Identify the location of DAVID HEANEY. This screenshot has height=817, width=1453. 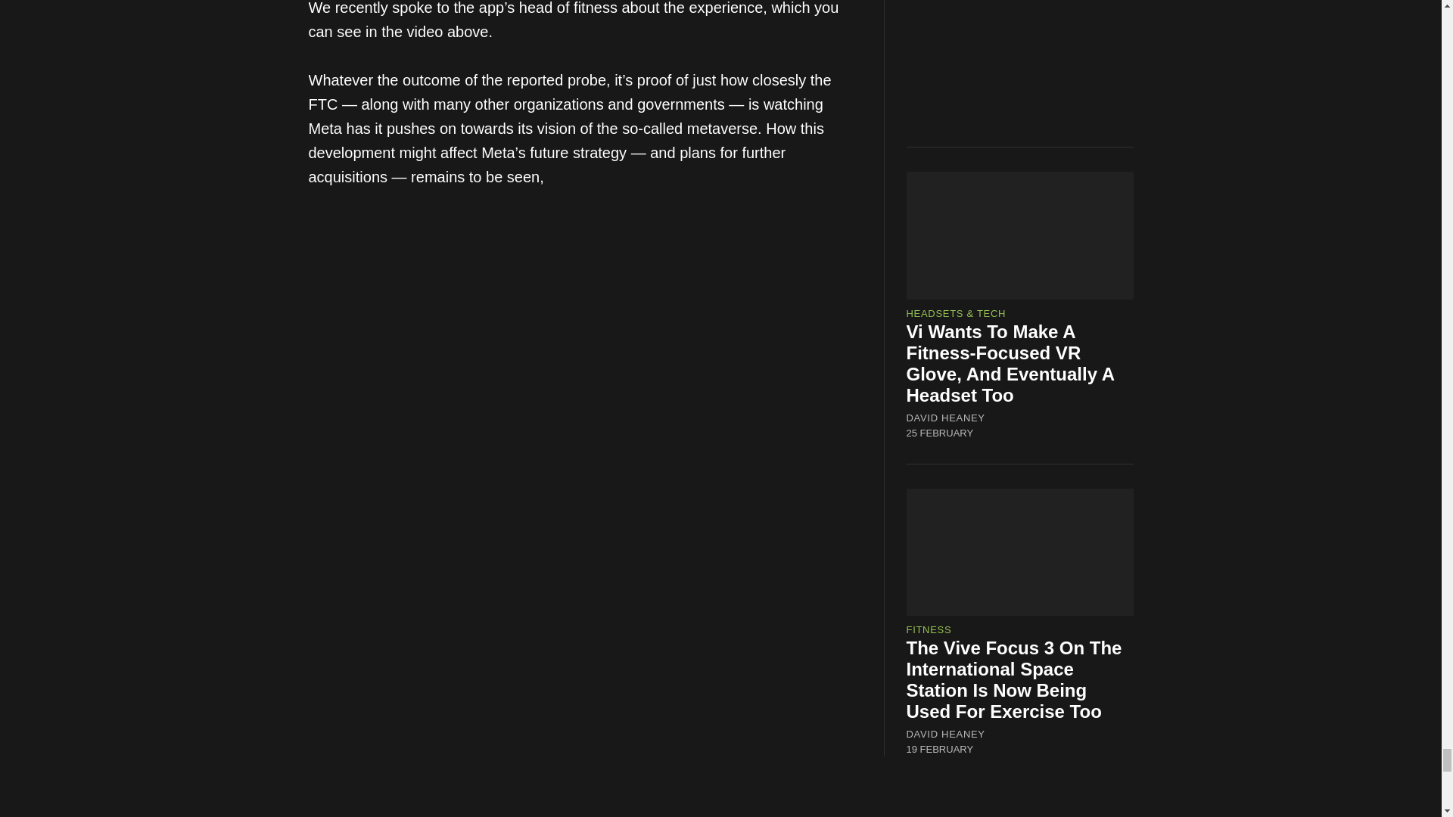
(946, 734).